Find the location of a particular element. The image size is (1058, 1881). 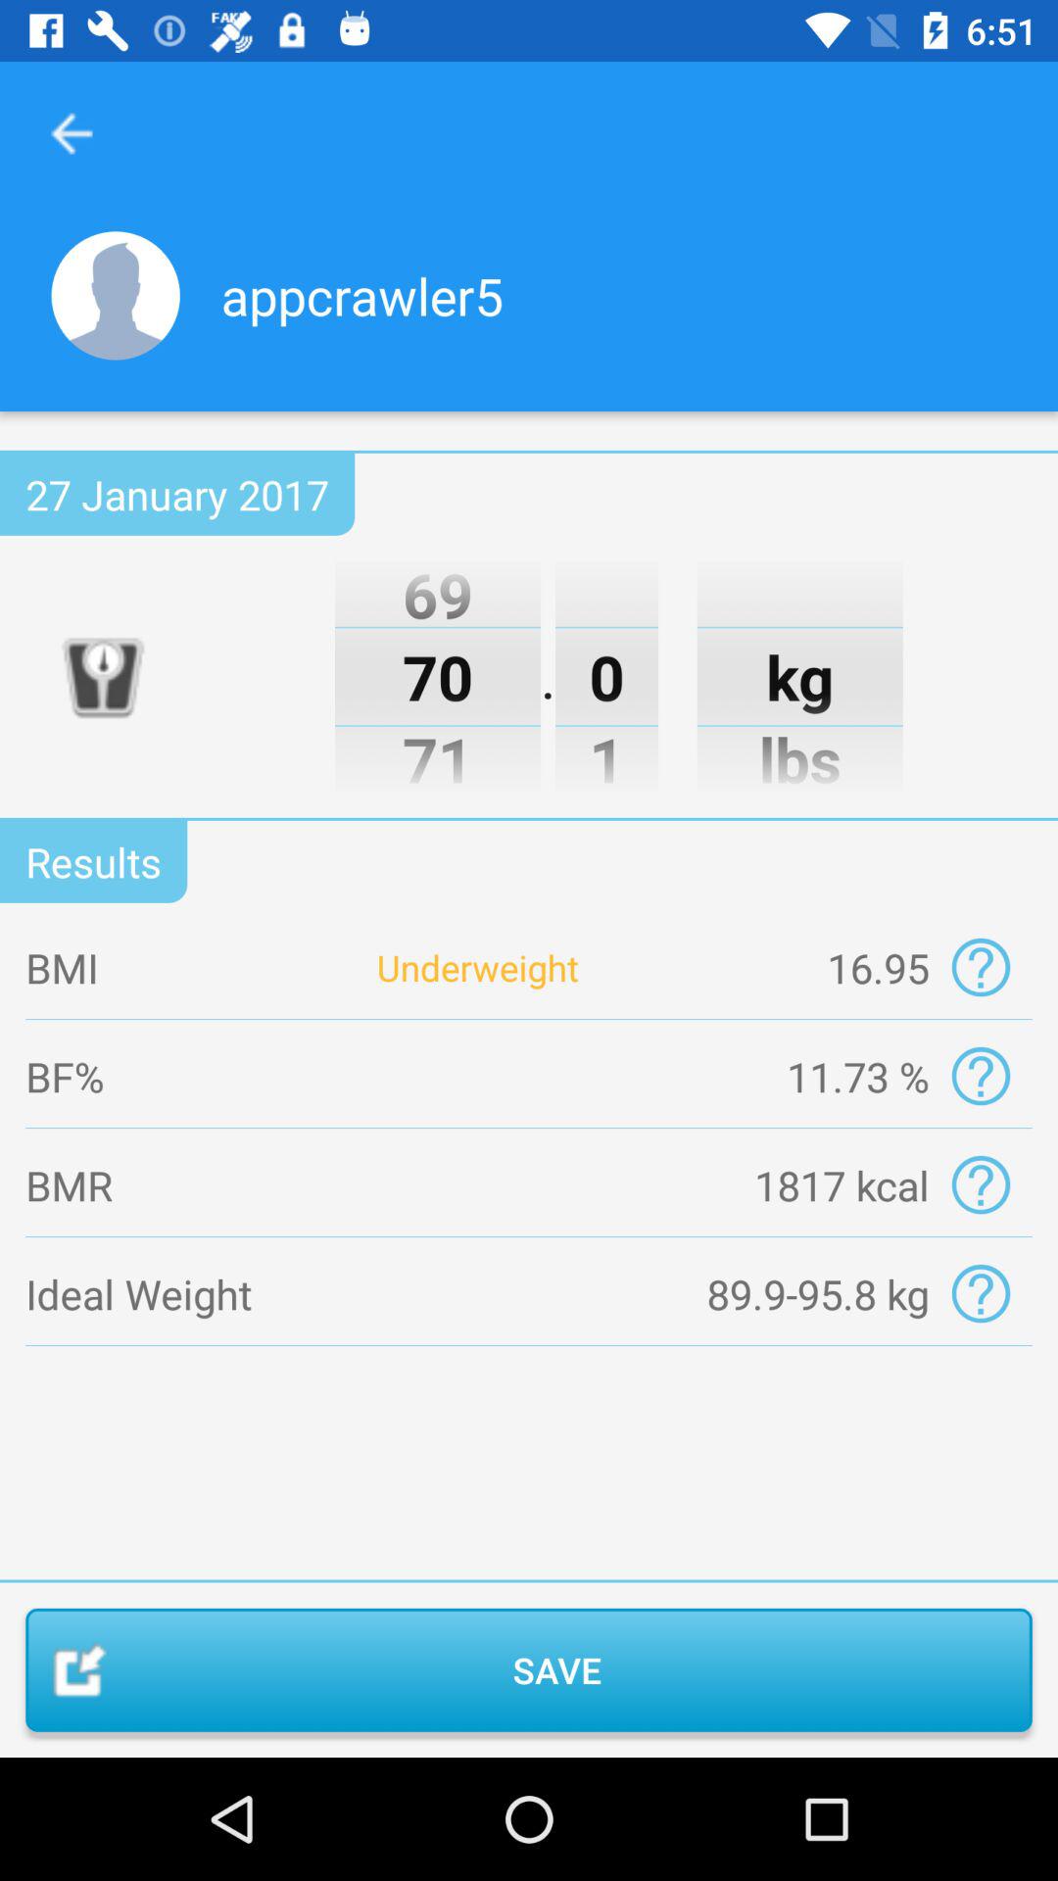

calculate bmi is located at coordinates (980, 968).